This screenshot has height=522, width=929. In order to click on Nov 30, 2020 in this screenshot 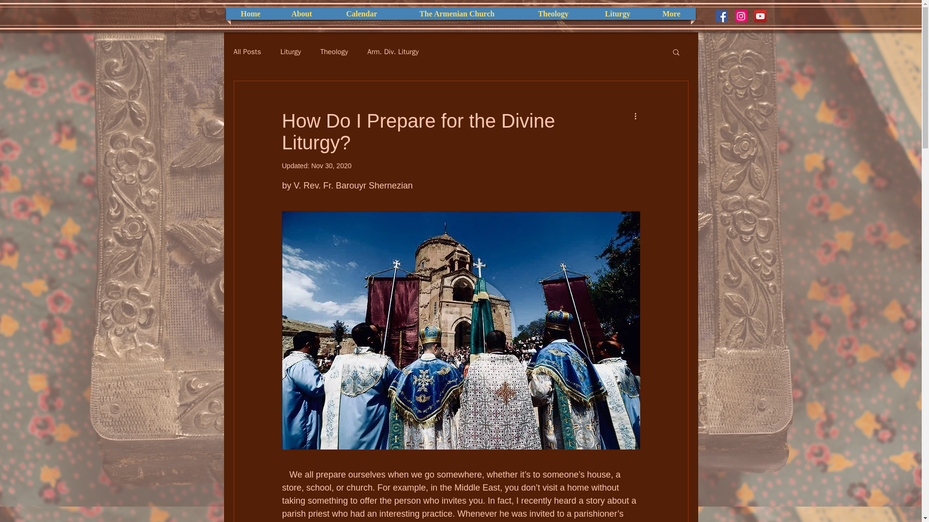, I will do `click(331, 165)`.